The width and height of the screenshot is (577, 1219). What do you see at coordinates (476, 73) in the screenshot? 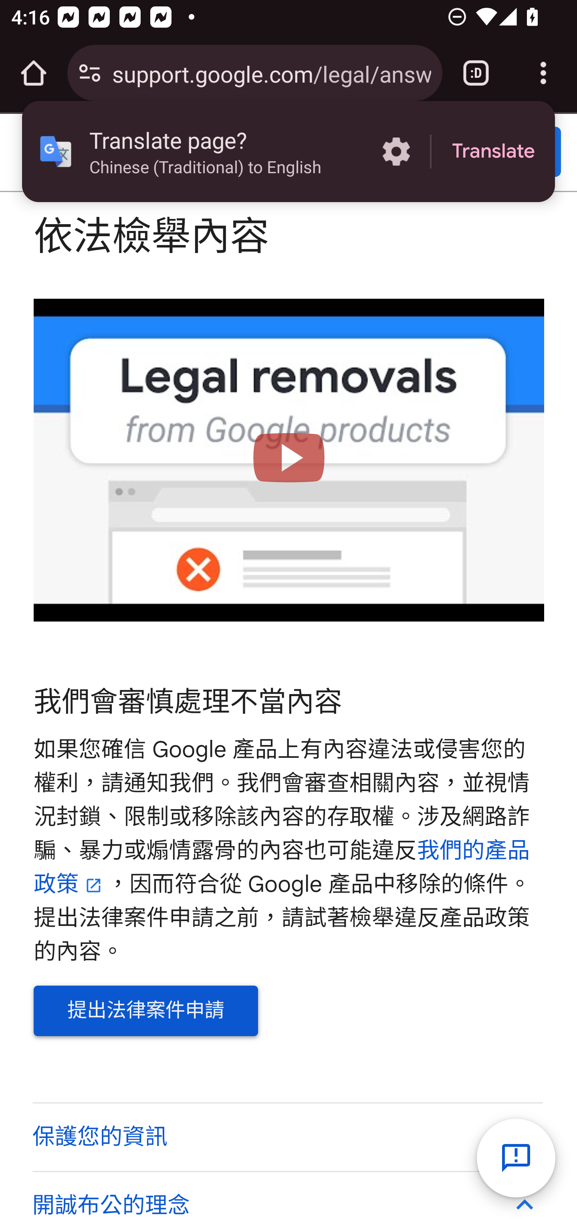
I see `Switch or close tabs` at bounding box center [476, 73].